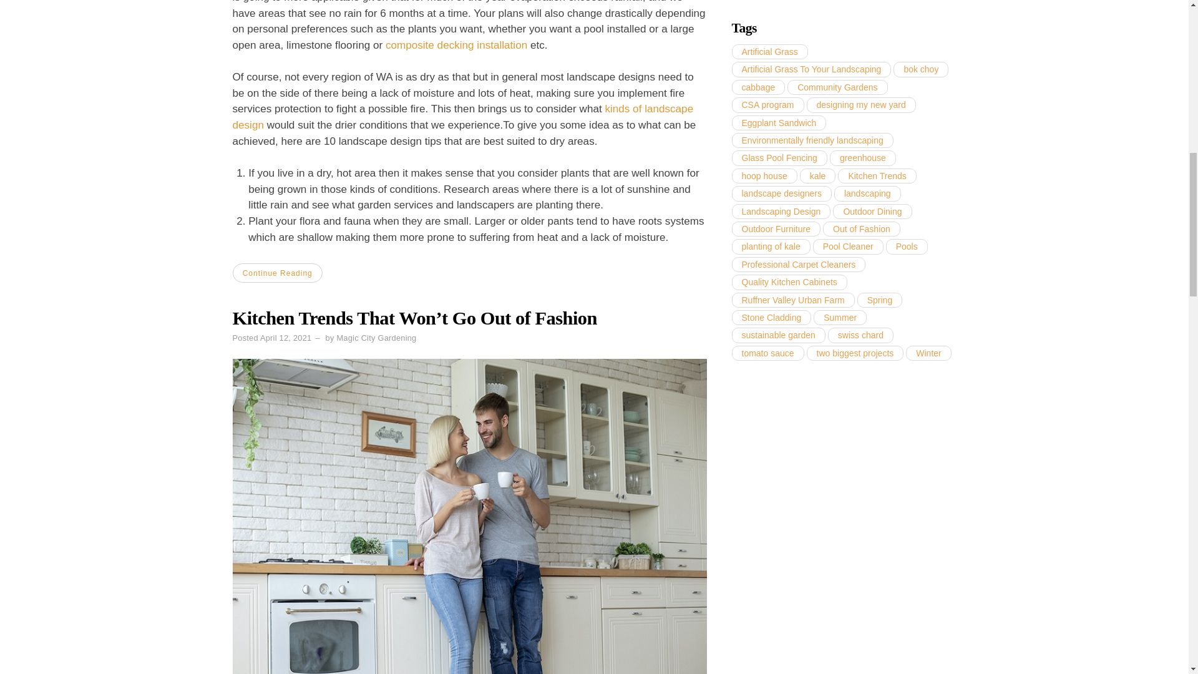 The height and width of the screenshot is (674, 1198). Describe the element at coordinates (456, 45) in the screenshot. I see `composite decking installation` at that location.